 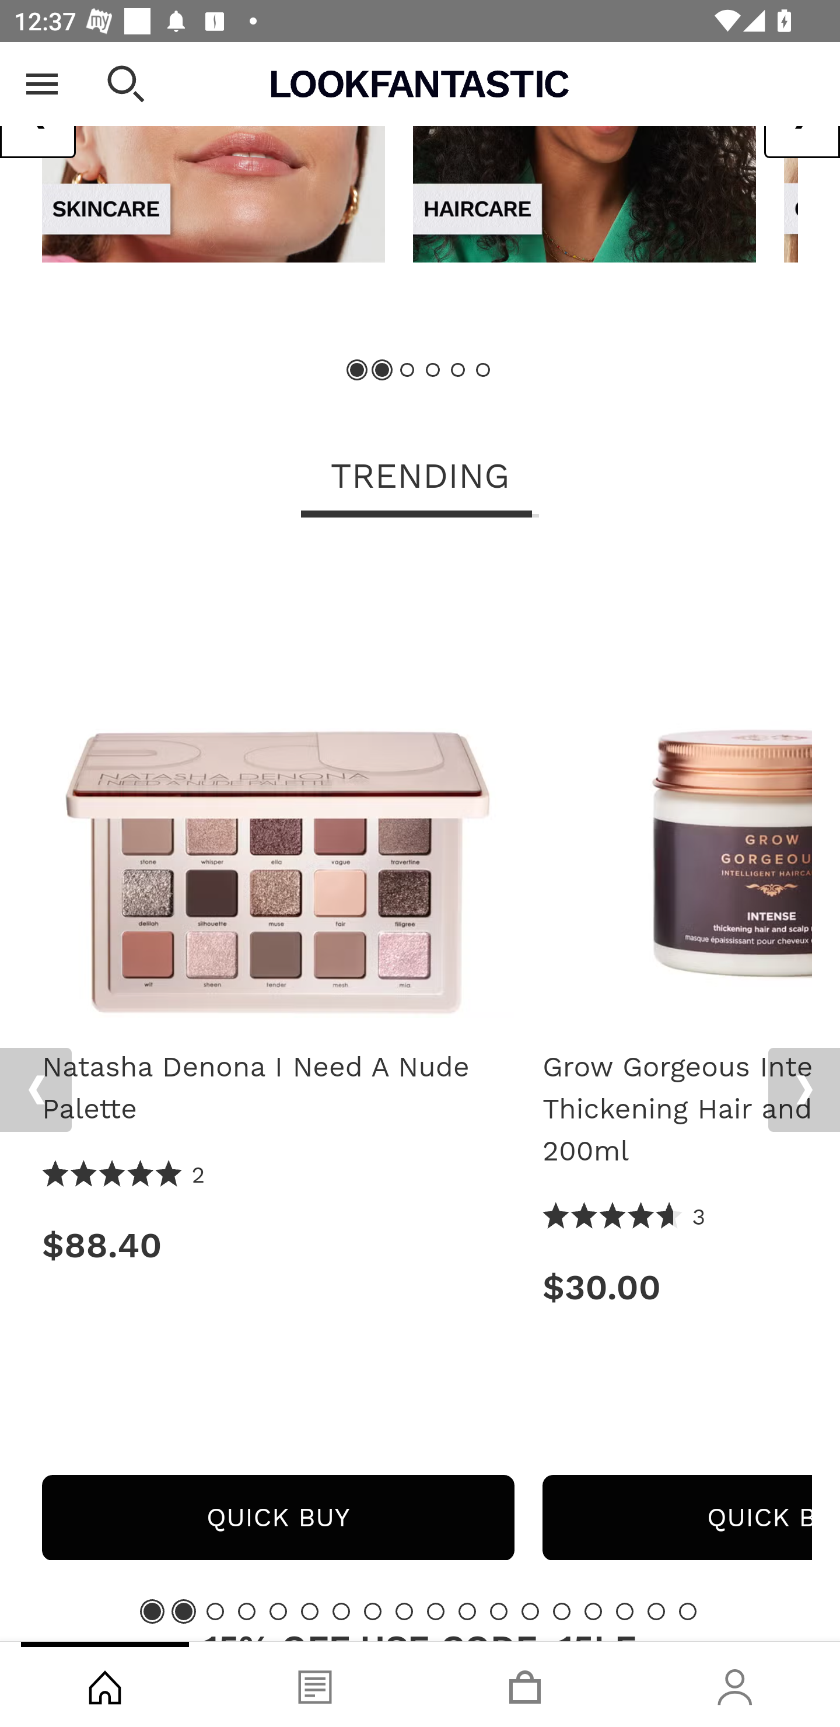 What do you see at coordinates (124, 1175) in the screenshot?
I see `5.0 Stars 2 Reviews` at bounding box center [124, 1175].